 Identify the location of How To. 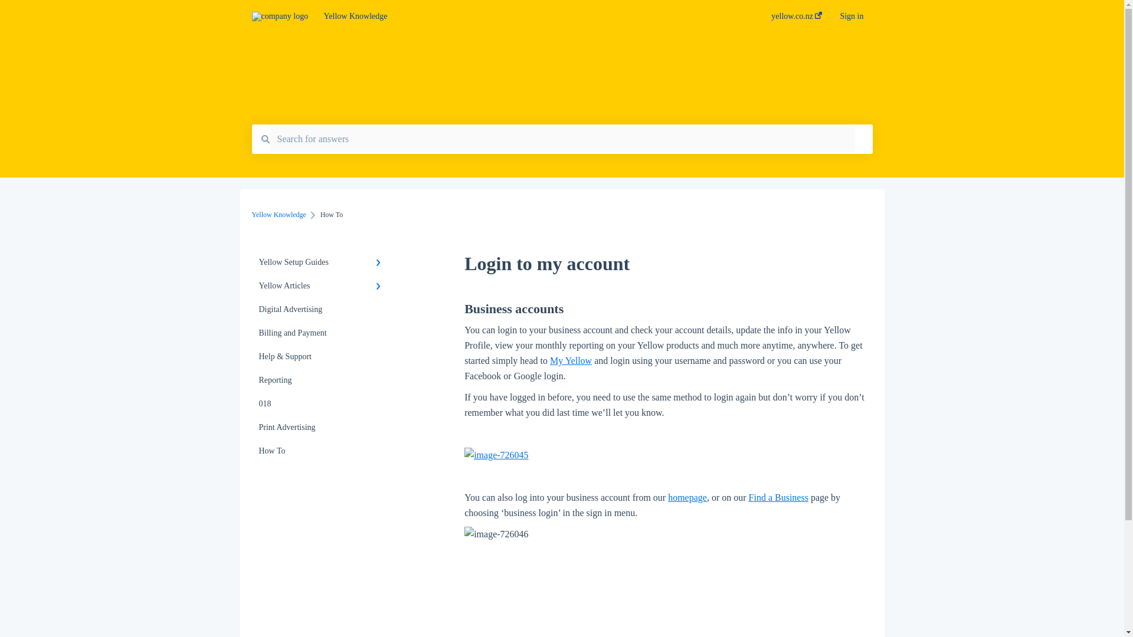
(322, 451).